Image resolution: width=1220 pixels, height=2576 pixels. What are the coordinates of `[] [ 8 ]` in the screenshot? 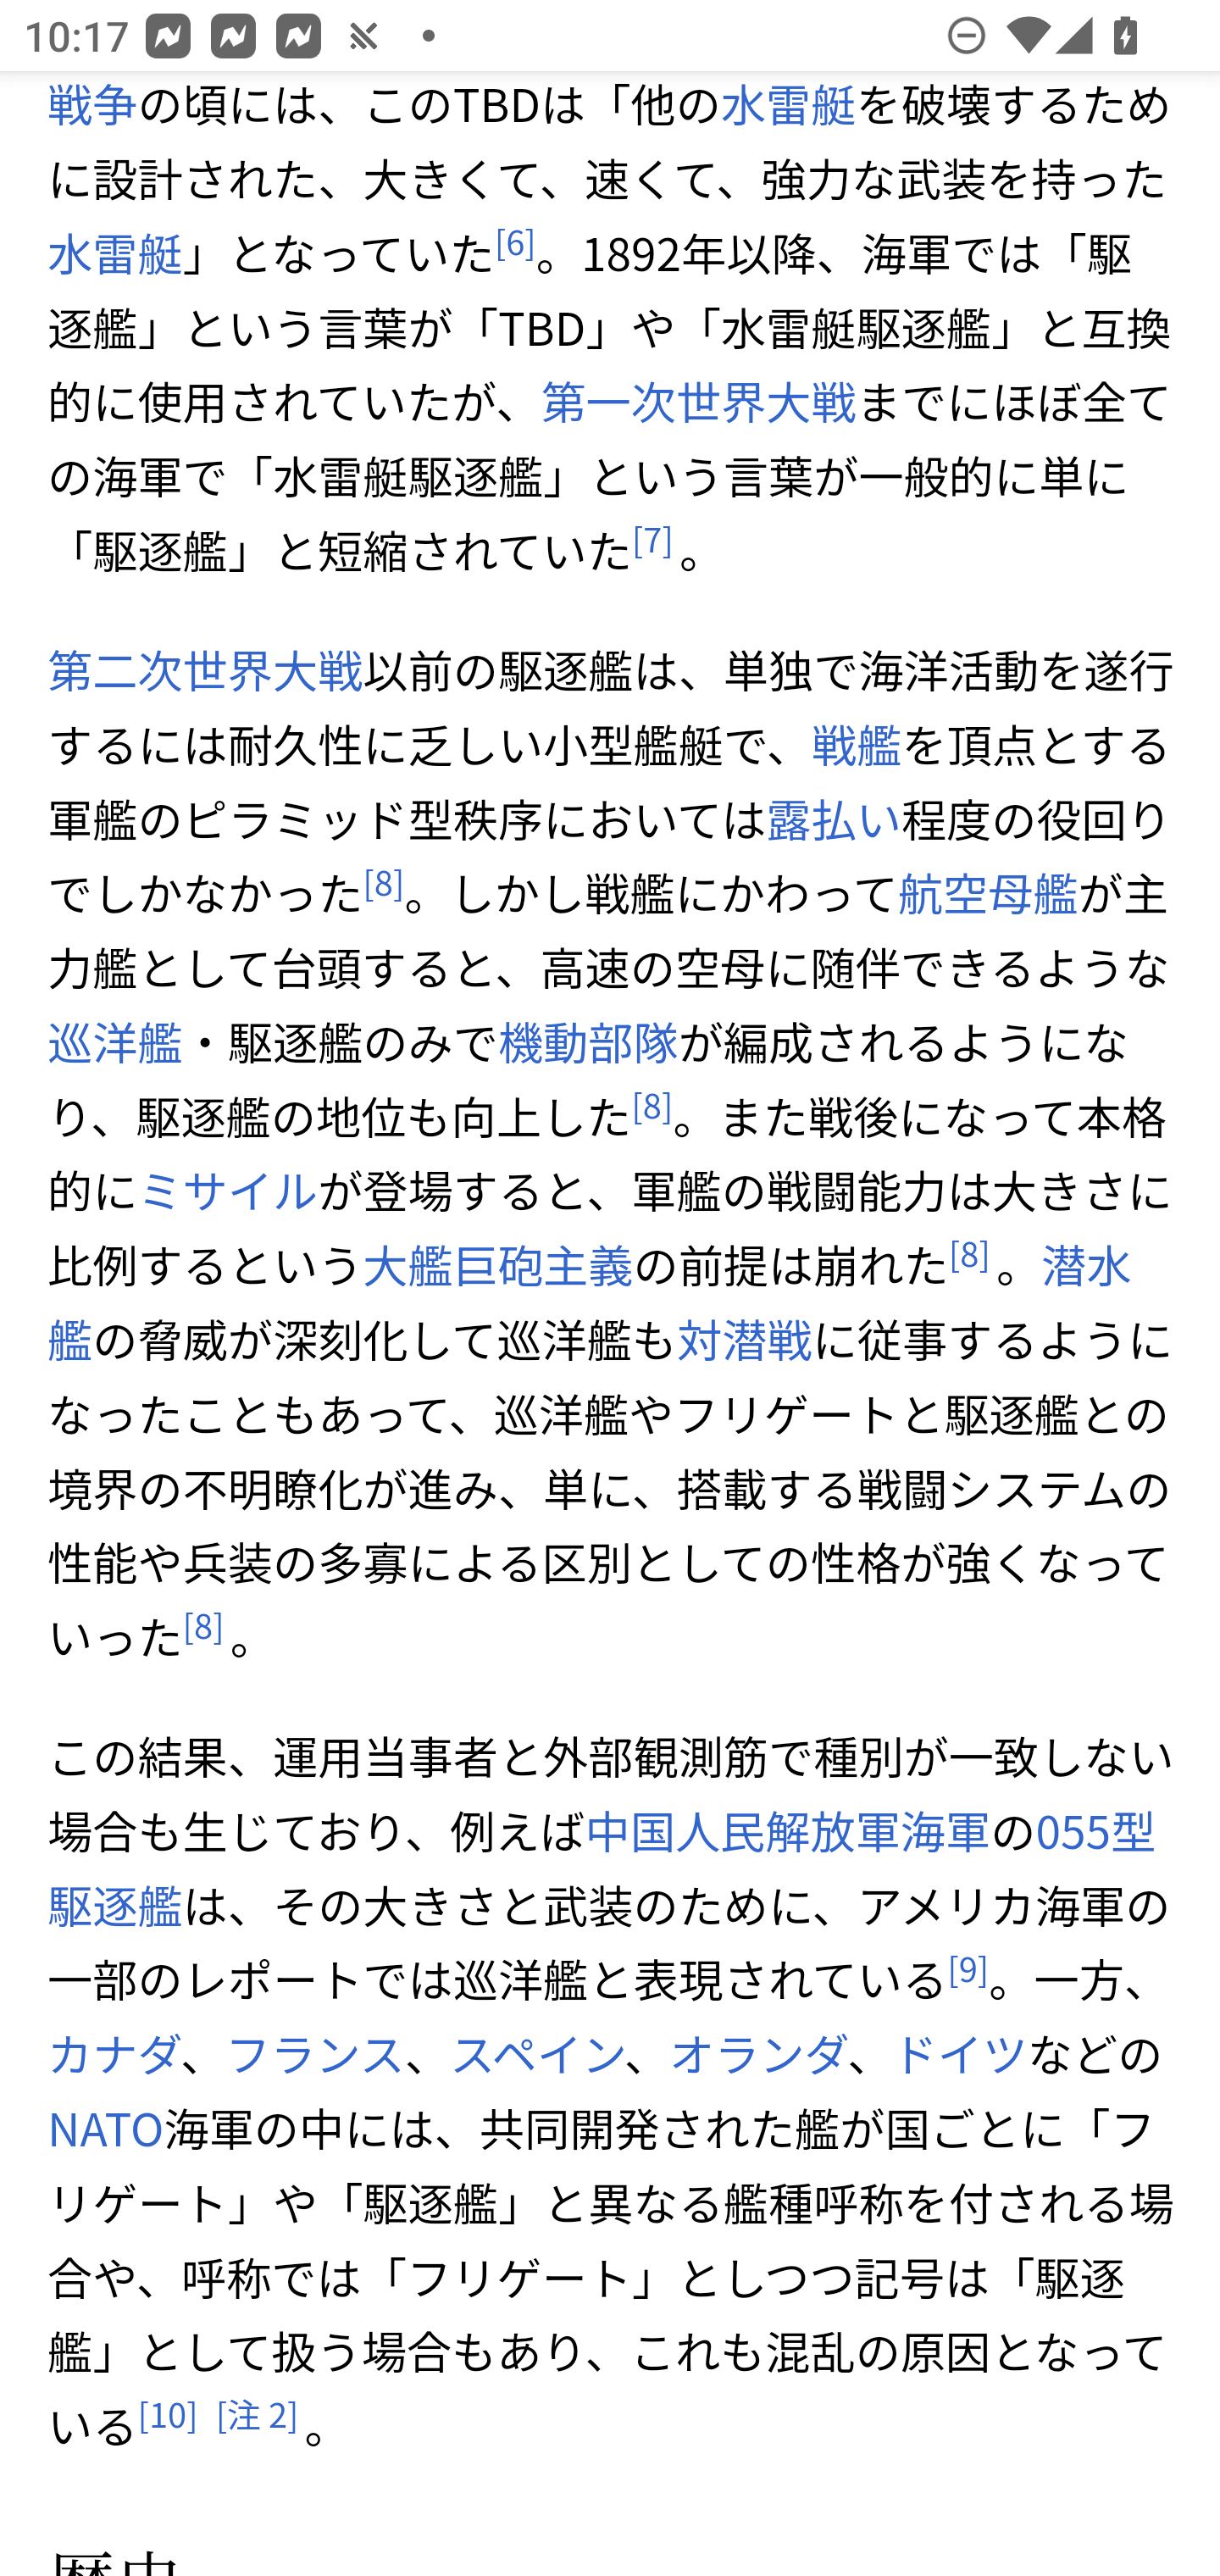 It's located at (203, 1626).